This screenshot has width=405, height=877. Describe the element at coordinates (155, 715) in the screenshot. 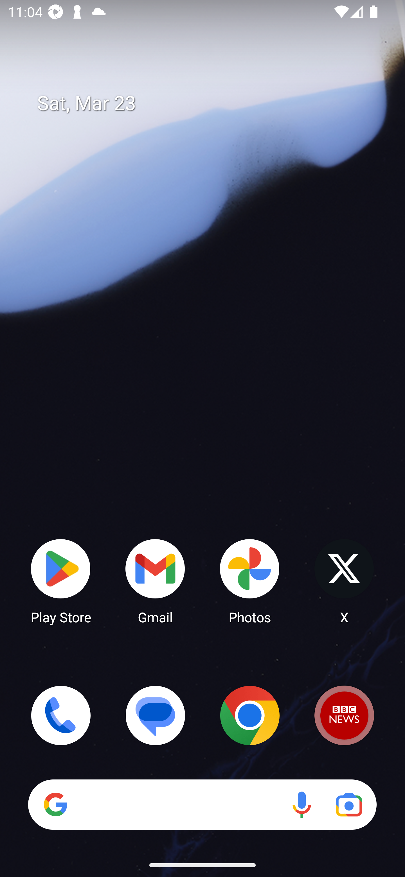

I see `Messages` at that location.